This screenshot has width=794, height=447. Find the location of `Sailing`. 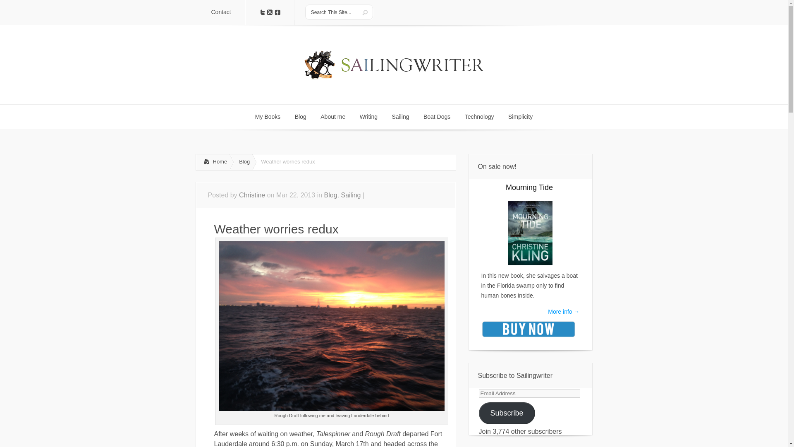

Sailing is located at coordinates (400, 117).